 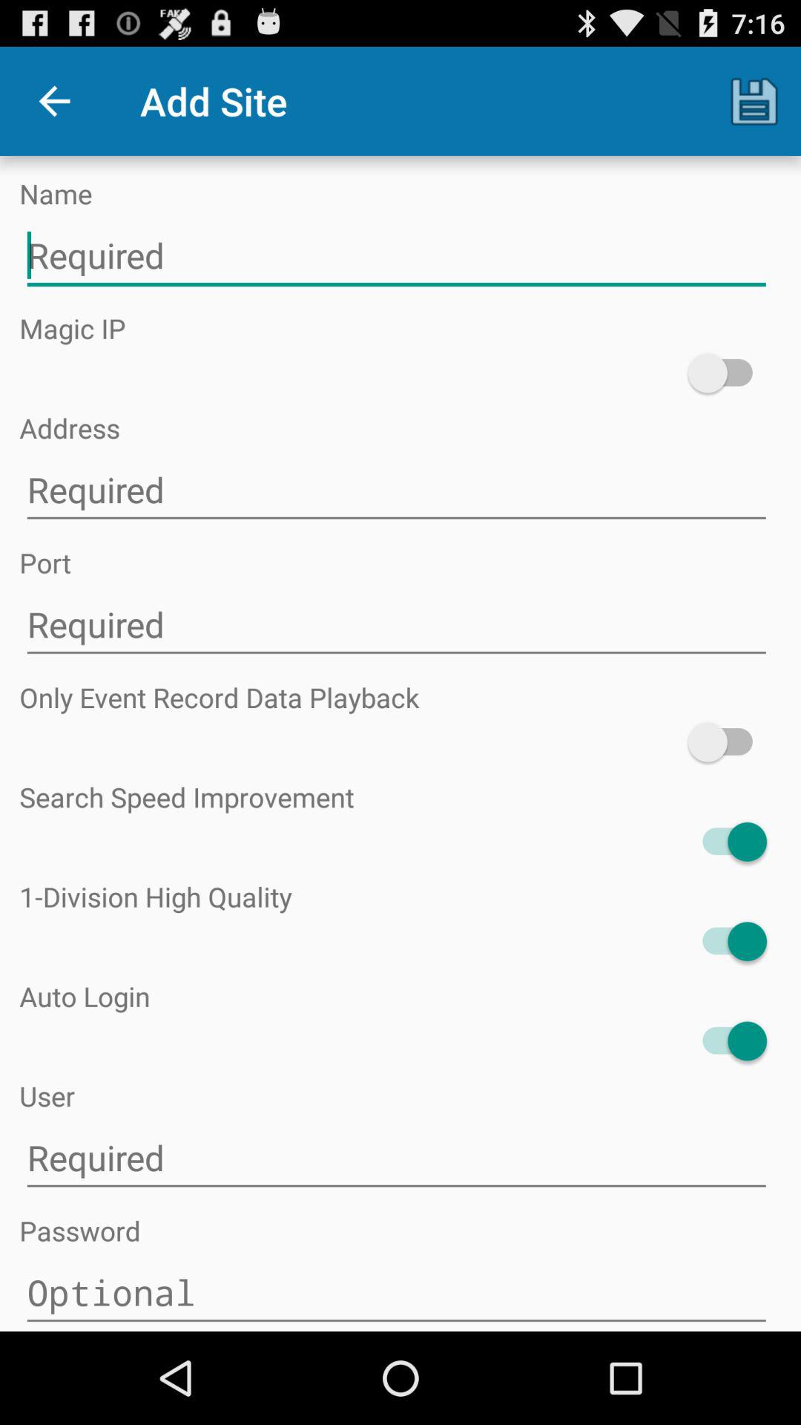 What do you see at coordinates (727, 842) in the screenshot?
I see `launch icon below search speed improvement` at bounding box center [727, 842].